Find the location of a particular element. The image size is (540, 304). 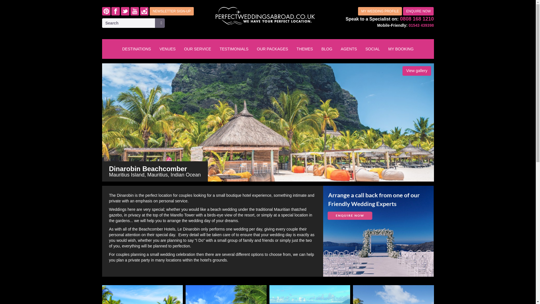

Instagram is located at coordinates (144, 11).